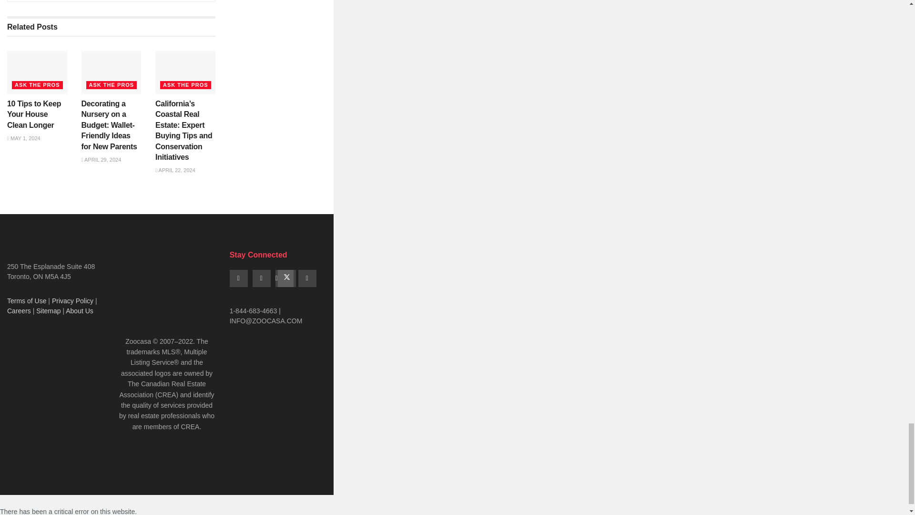 The height and width of the screenshot is (515, 915). Describe the element at coordinates (37, 85) in the screenshot. I see `ASK THE PROS` at that location.